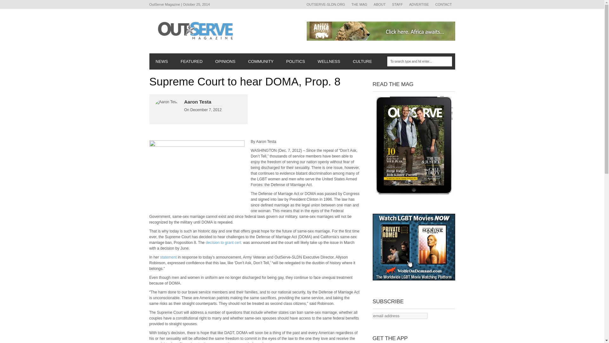 The width and height of the screenshot is (609, 343). What do you see at coordinates (359, 4) in the screenshot?
I see `THE MAG` at bounding box center [359, 4].